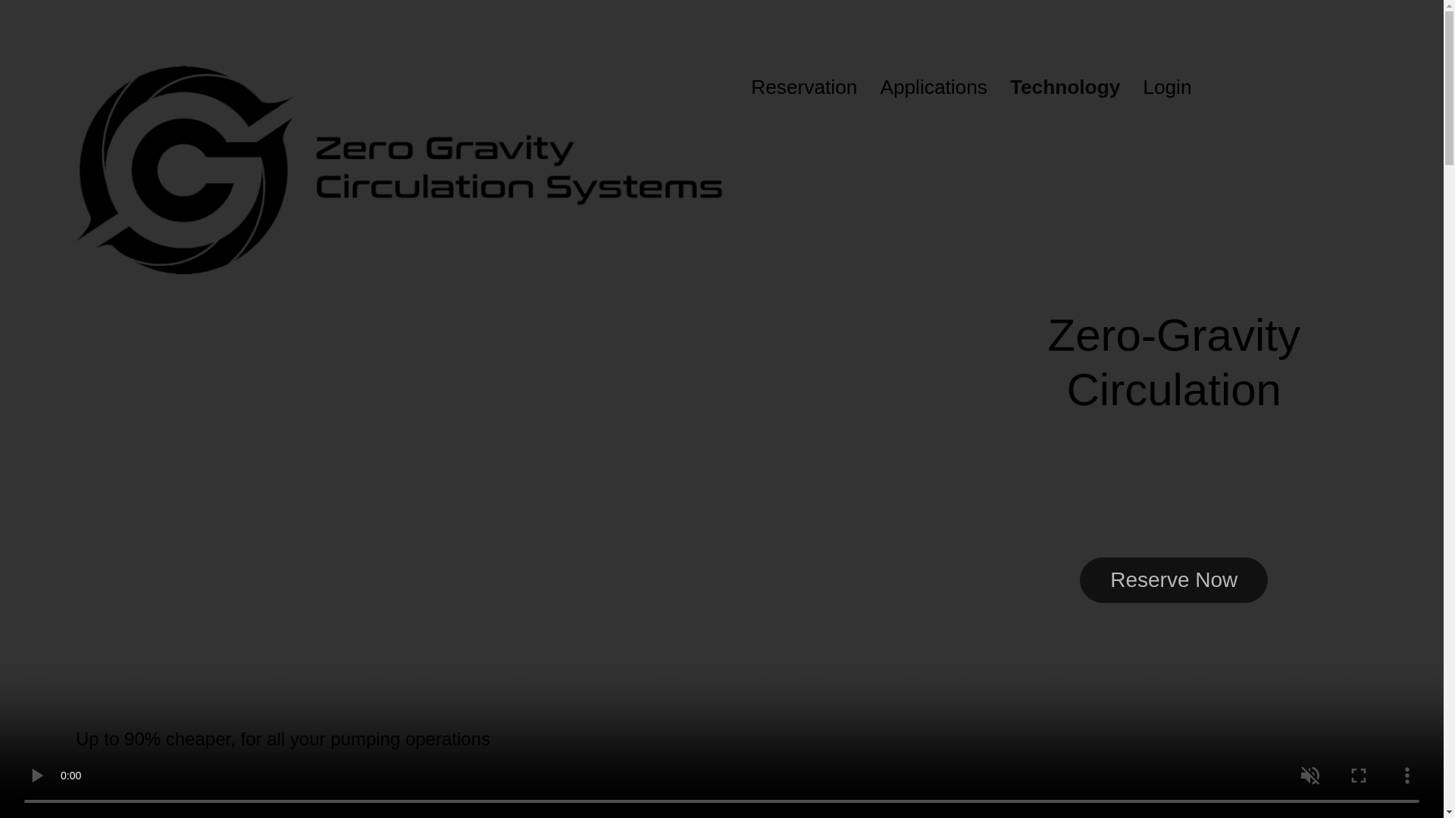  I want to click on Login, so click(1167, 88).